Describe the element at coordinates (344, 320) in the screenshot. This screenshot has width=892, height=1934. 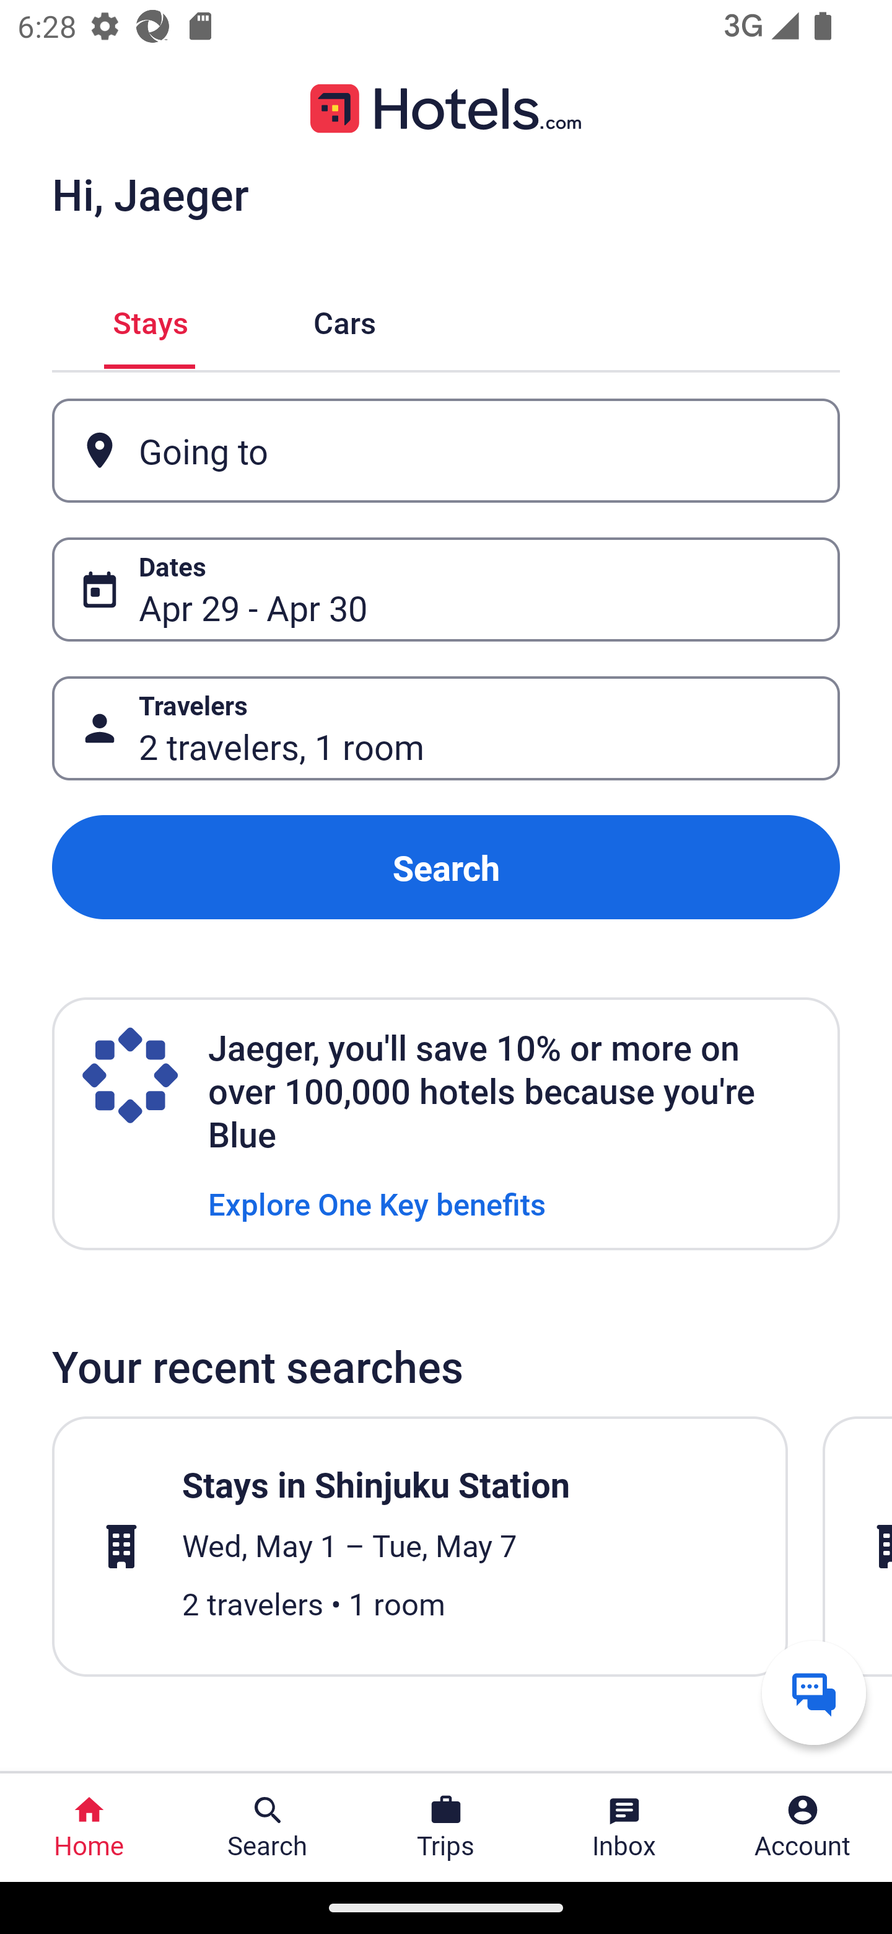
I see `Cars` at that location.